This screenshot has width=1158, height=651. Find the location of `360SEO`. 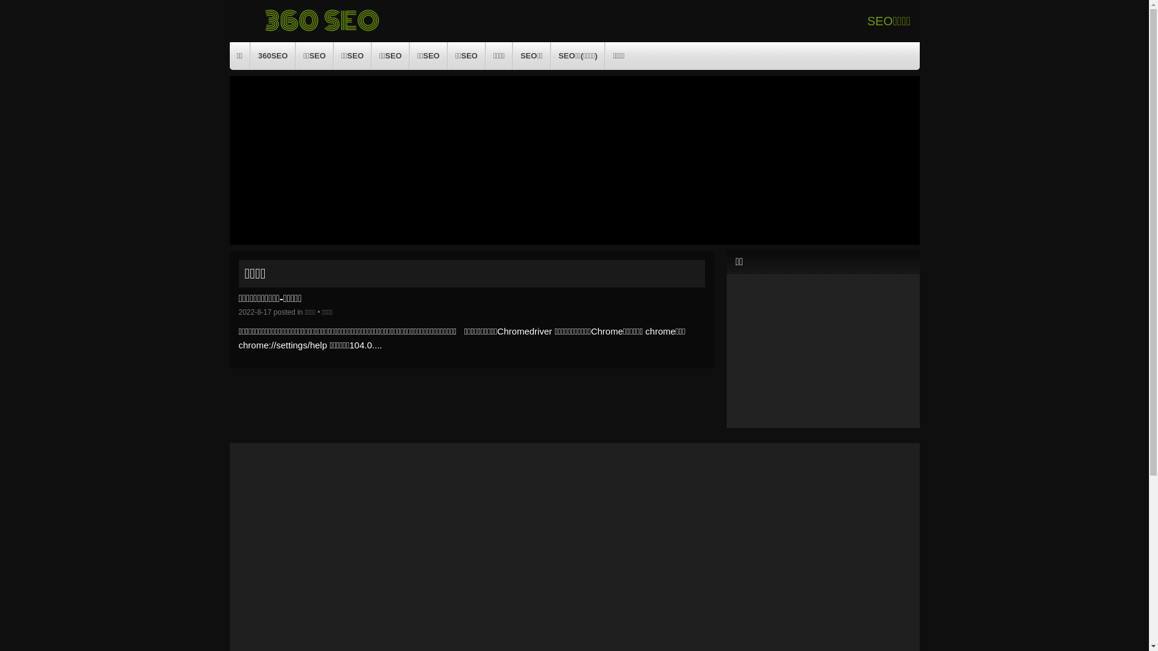

360SEO is located at coordinates (273, 56).